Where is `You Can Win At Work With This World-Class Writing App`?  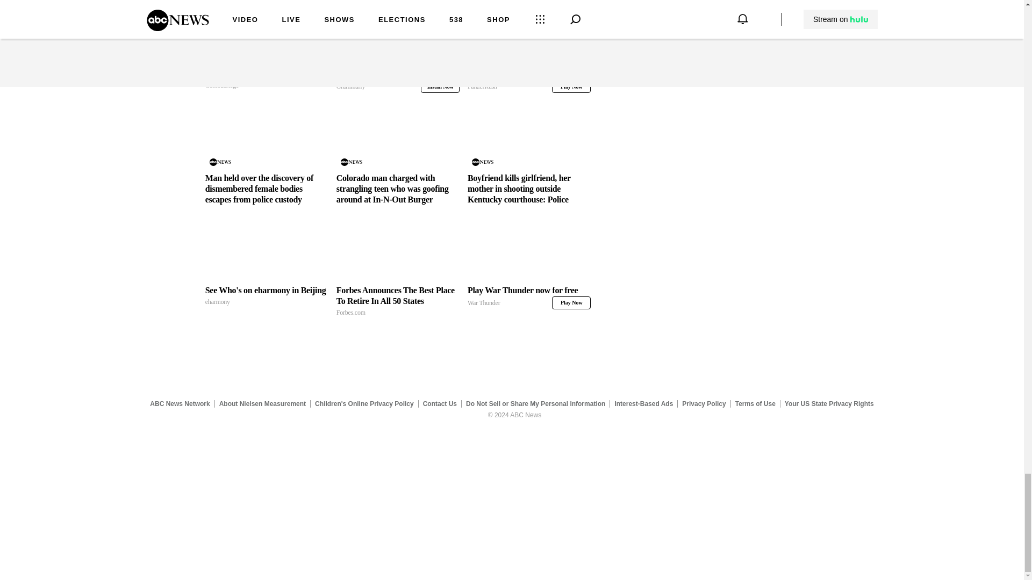 You Can Win At Work With This World-Class Writing App is located at coordinates (398, 27).